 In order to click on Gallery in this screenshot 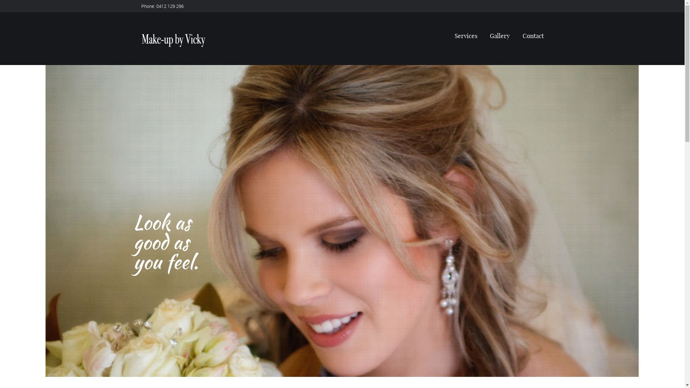, I will do `click(500, 36)`.